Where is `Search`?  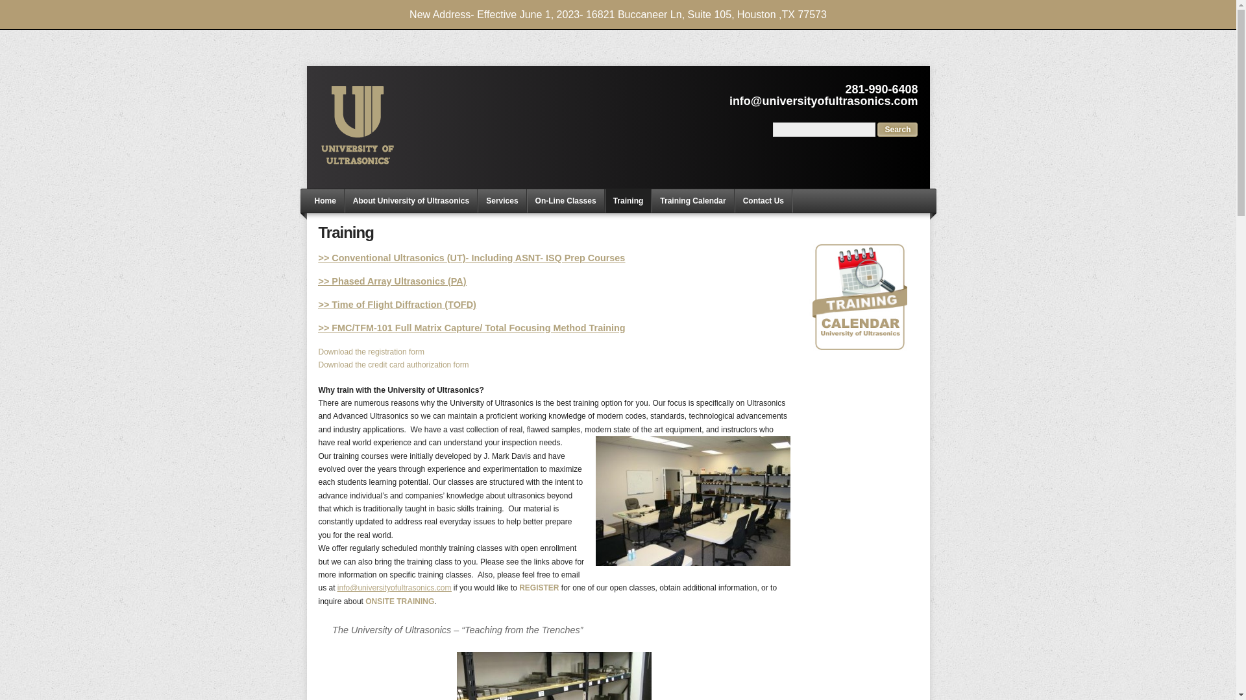 Search is located at coordinates (897, 130).